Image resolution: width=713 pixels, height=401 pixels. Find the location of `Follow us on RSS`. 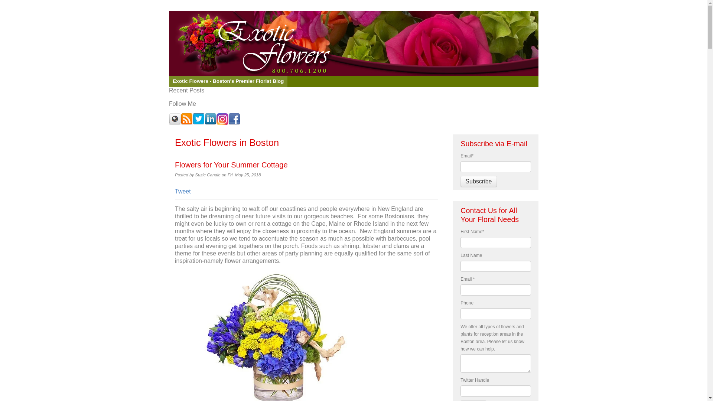

Follow us on RSS is located at coordinates (186, 119).